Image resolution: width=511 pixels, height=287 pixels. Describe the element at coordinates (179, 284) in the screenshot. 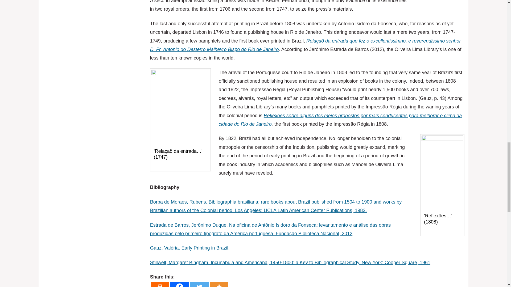

I see `Facebook` at that location.